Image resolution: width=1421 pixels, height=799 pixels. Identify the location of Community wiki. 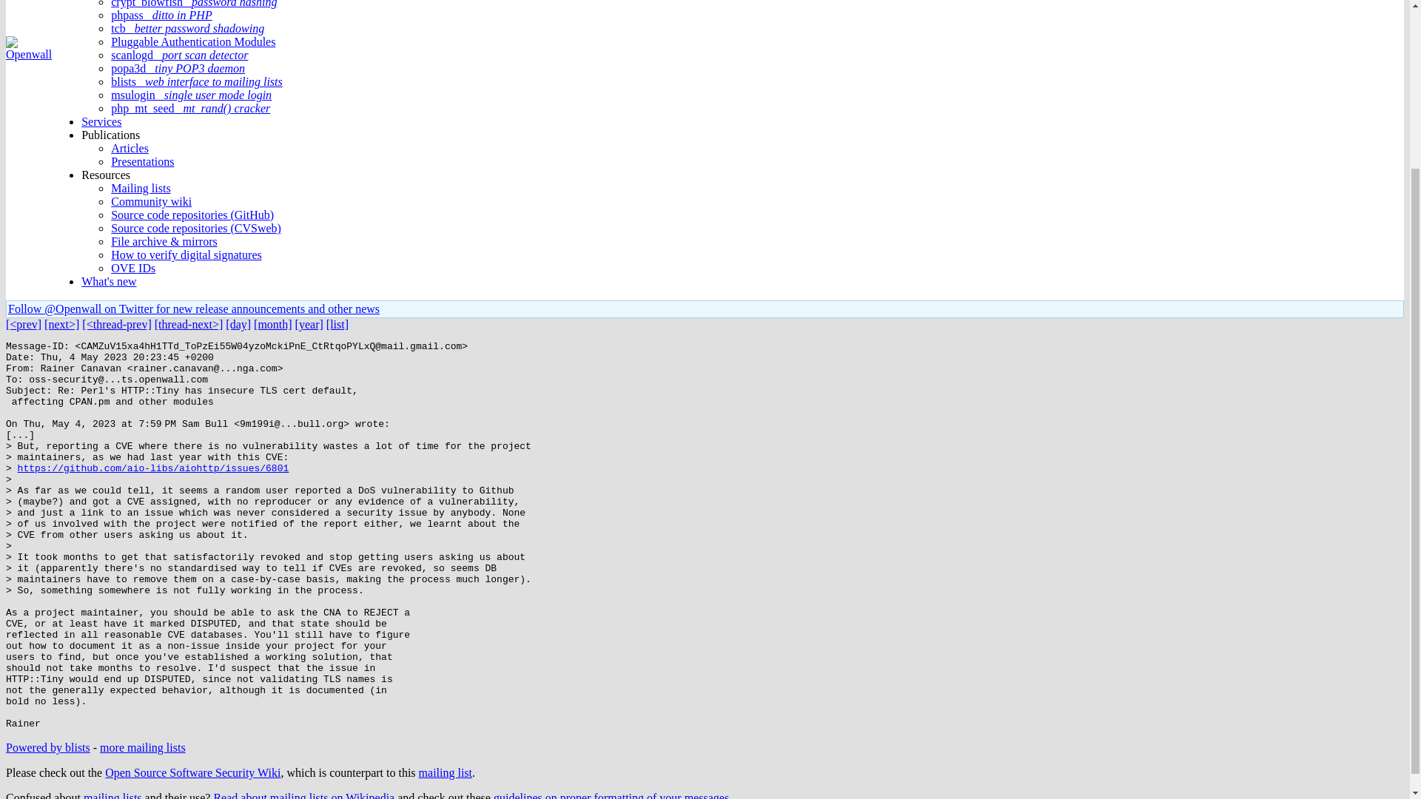
(151, 201).